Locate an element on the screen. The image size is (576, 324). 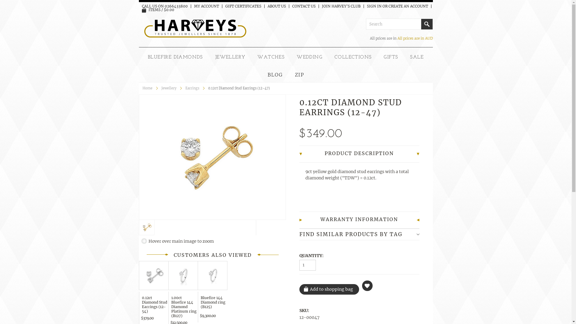
 ITEMS / $0.00 is located at coordinates (158, 10).